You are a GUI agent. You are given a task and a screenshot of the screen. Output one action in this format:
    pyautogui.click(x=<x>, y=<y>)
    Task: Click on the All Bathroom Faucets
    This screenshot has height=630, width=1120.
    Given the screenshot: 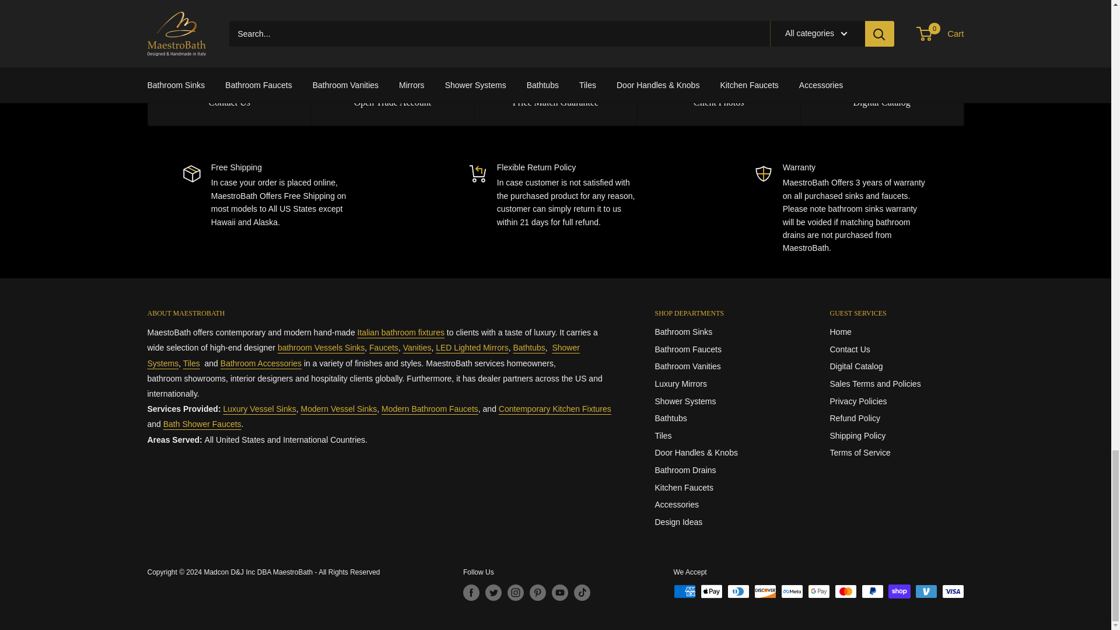 What is the action you would take?
    pyautogui.click(x=429, y=408)
    